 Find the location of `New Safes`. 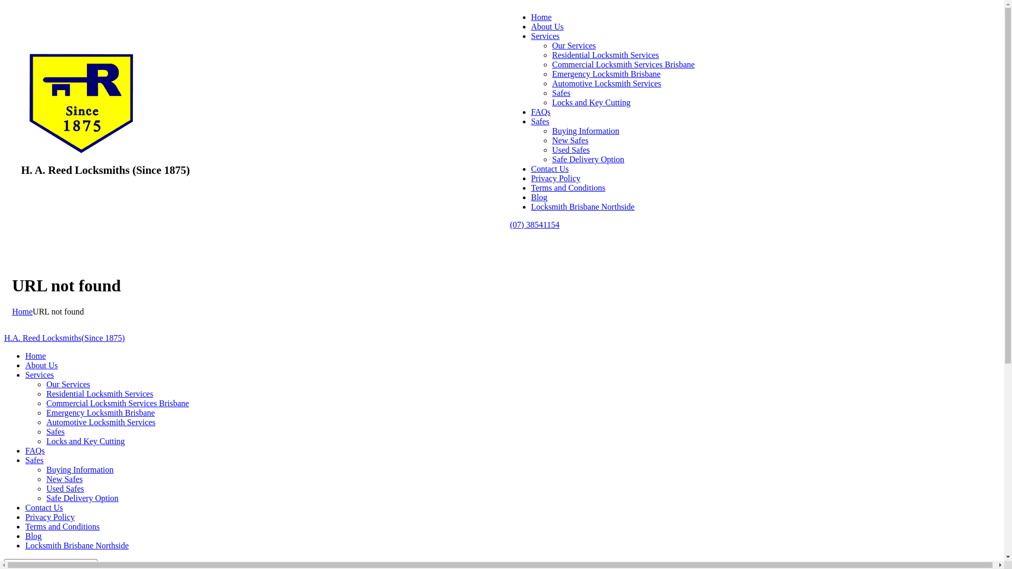

New Safes is located at coordinates (64, 479).